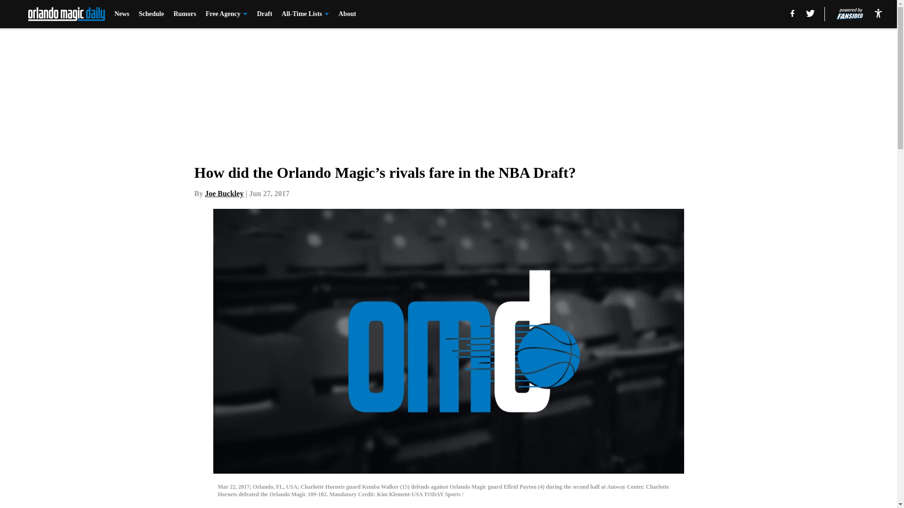  What do you see at coordinates (305, 14) in the screenshot?
I see `All-Time Lists` at bounding box center [305, 14].